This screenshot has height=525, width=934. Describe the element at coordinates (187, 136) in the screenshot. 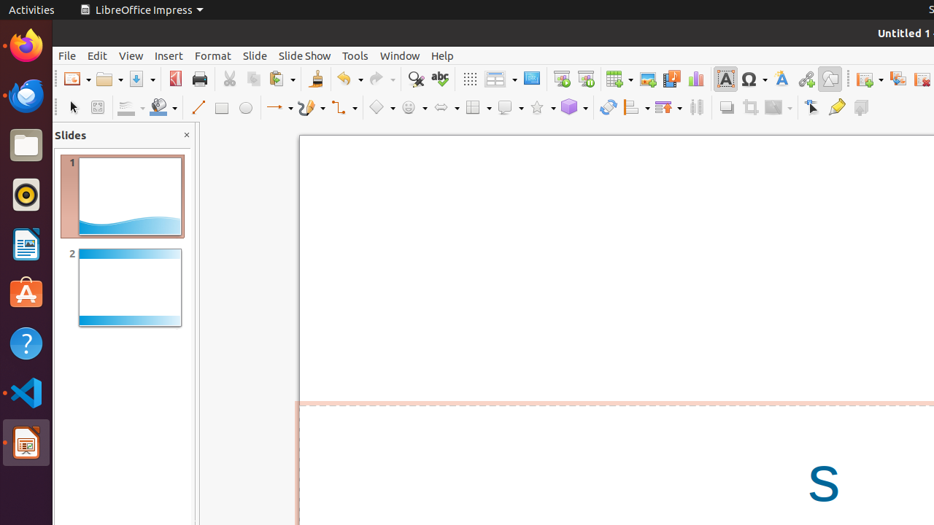

I see `Close Pane` at that location.